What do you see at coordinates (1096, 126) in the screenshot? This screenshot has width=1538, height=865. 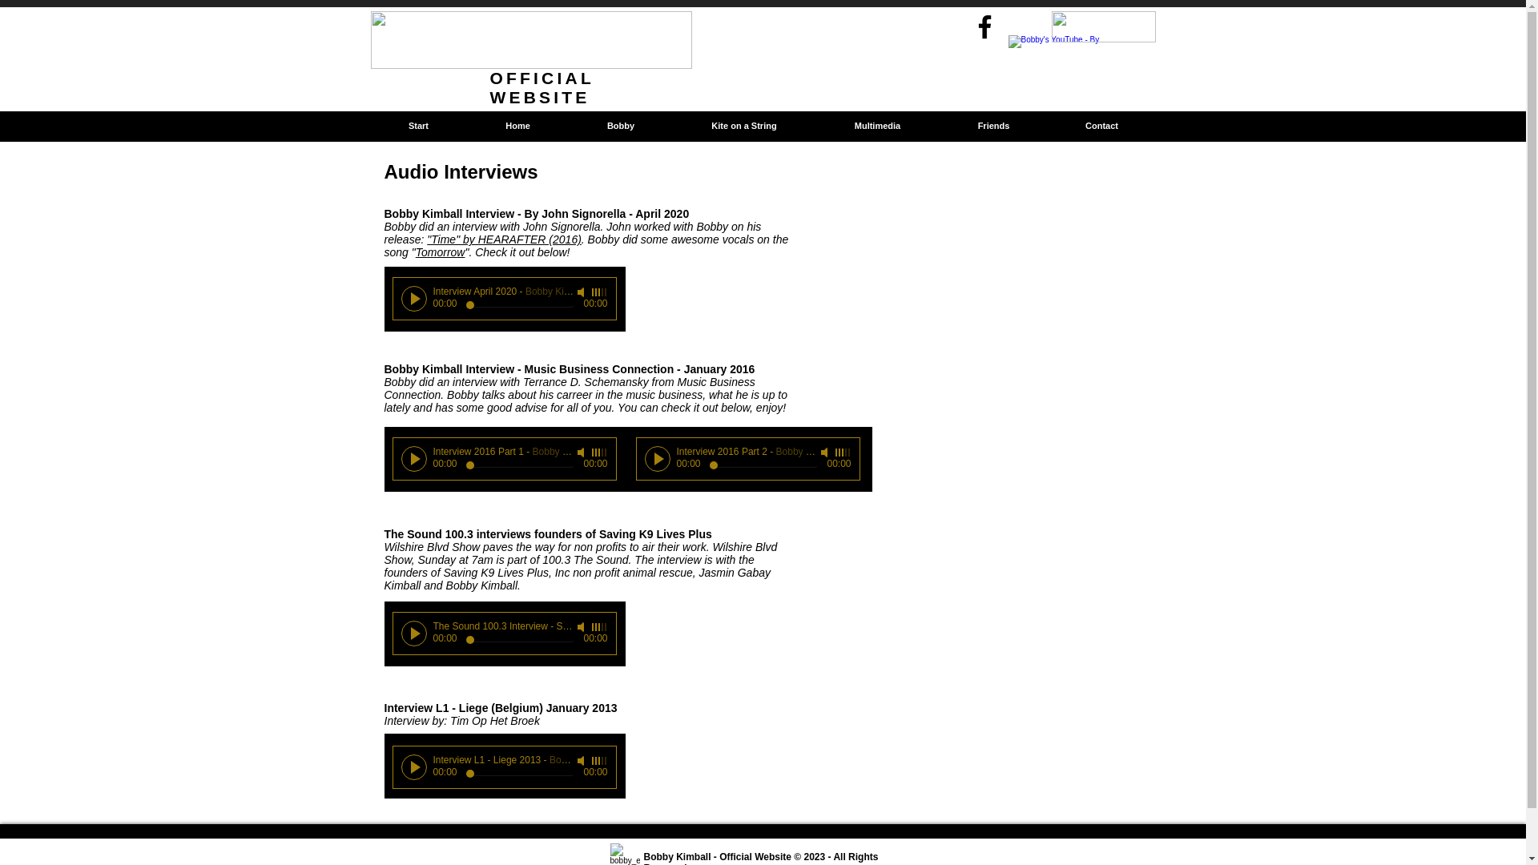 I see `Back to Interviews` at bounding box center [1096, 126].